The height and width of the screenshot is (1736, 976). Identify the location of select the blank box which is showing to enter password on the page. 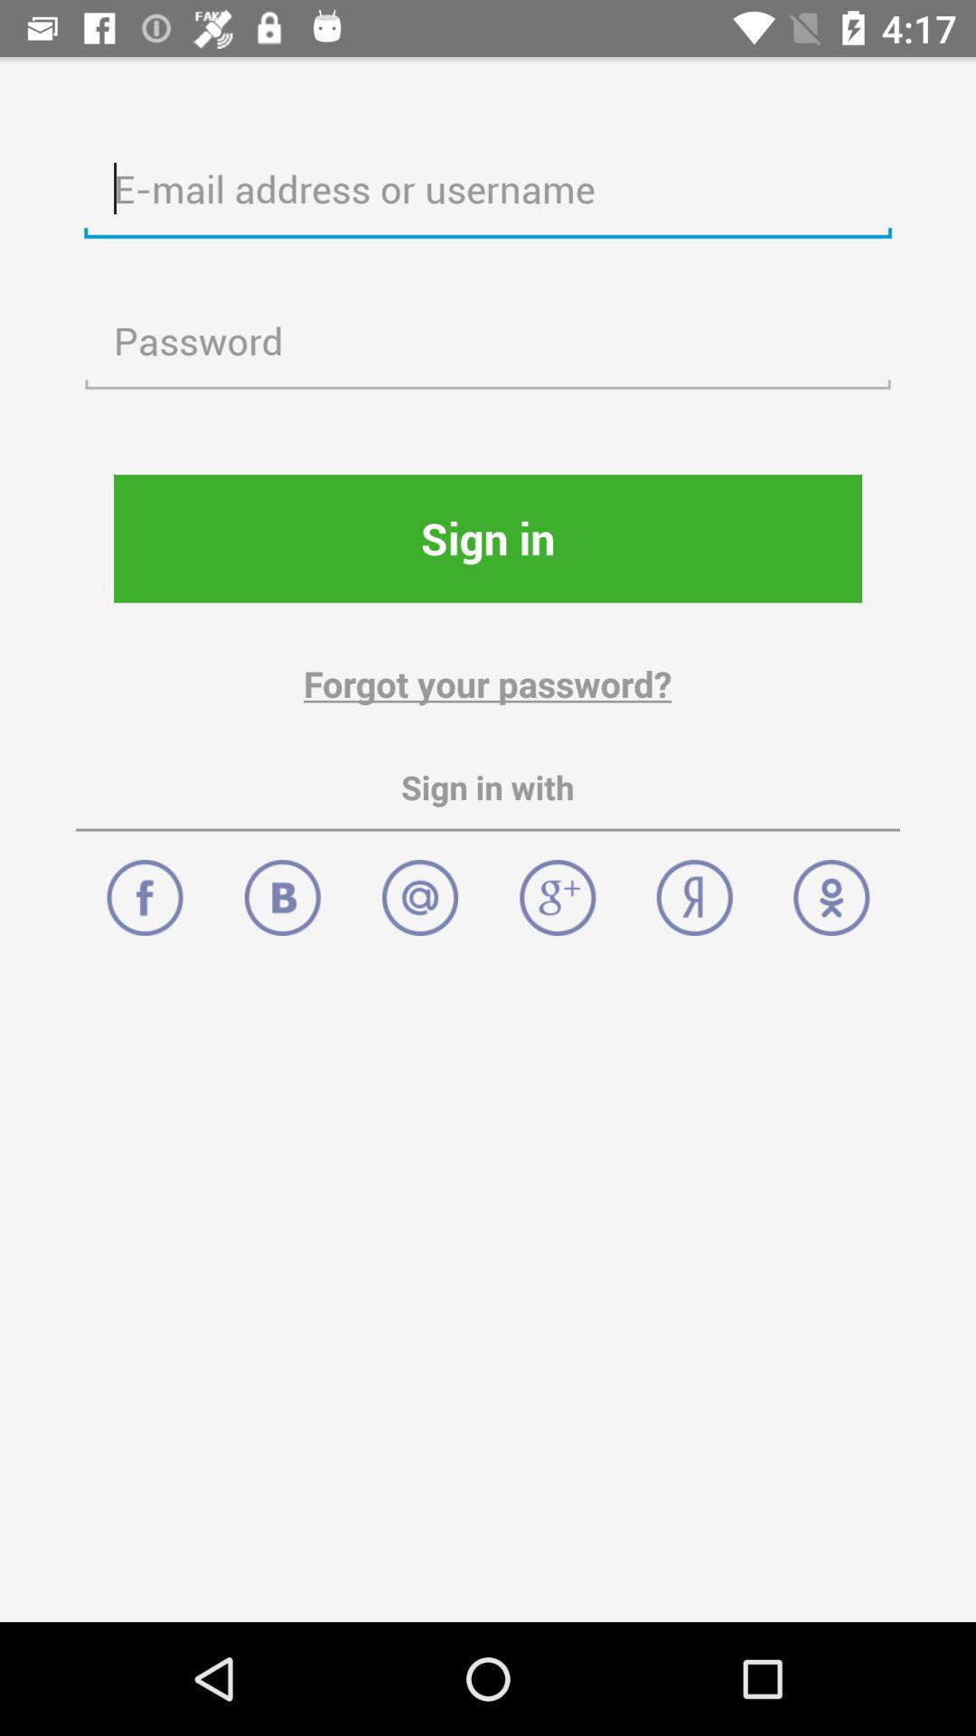
(488, 342).